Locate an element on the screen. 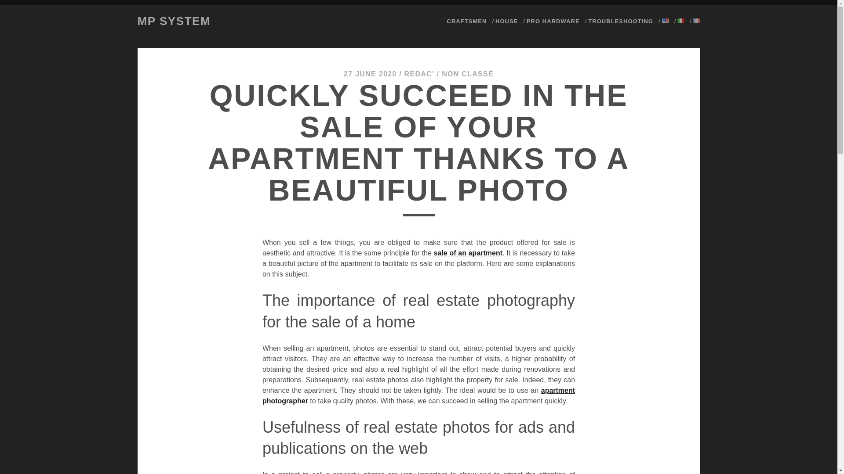  TROUBLESHOOTING is located at coordinates (621, 21).